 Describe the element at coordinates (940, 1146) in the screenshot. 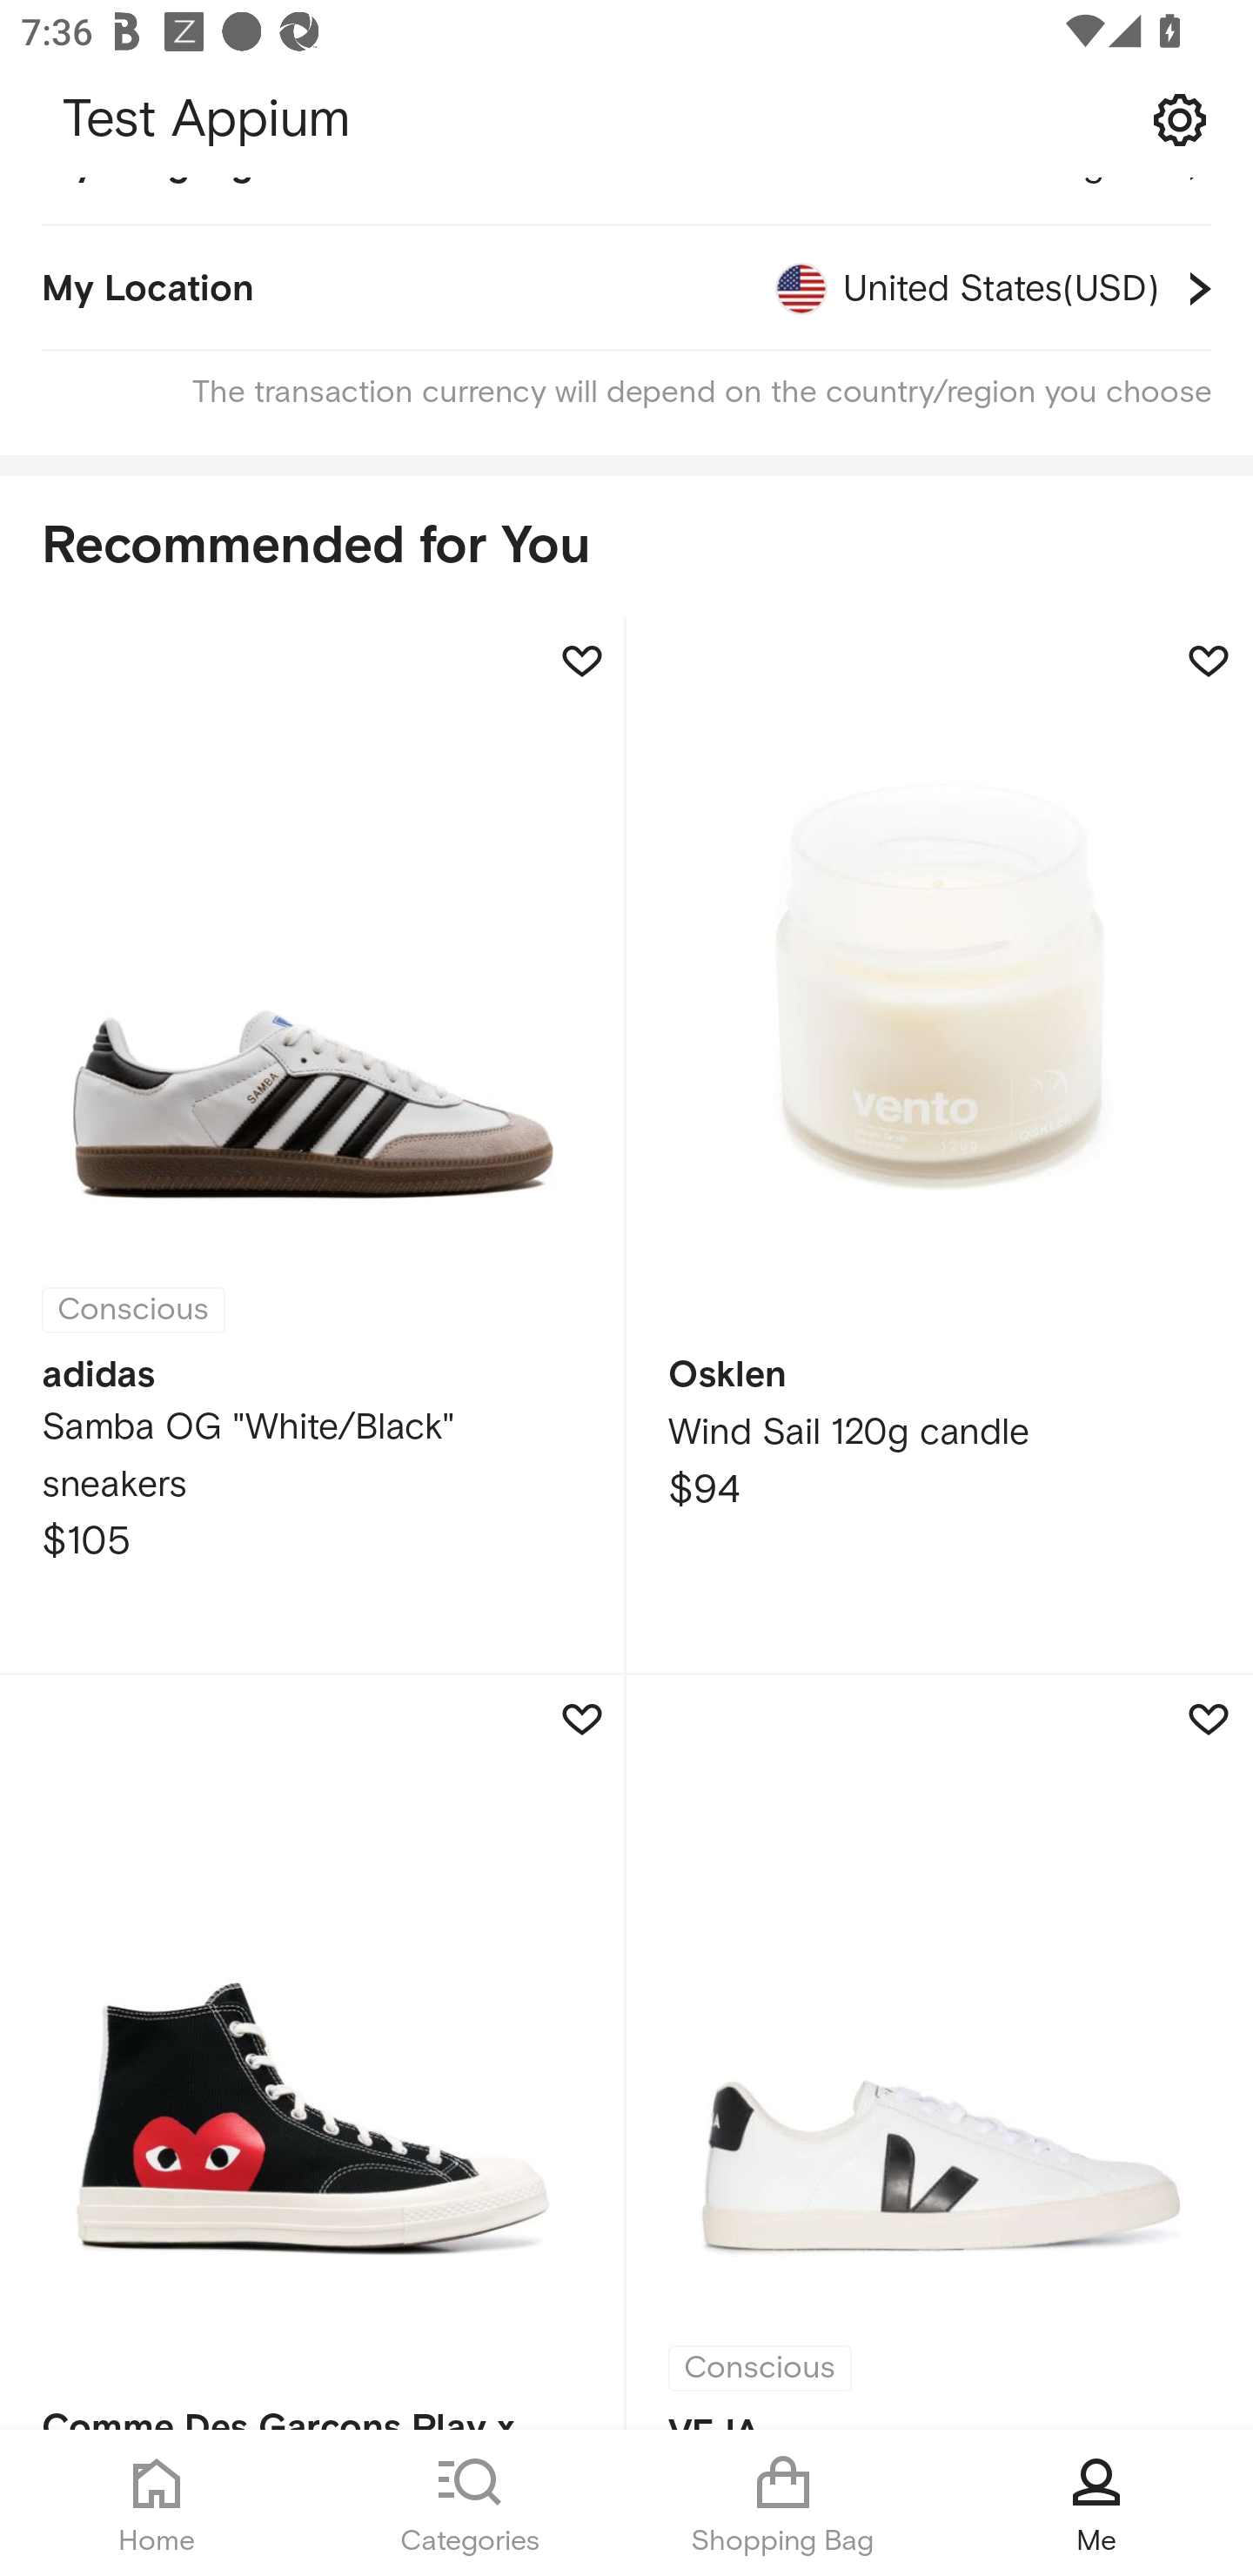

I see `Osklen Wind Sail 120g candle $94` at that location.